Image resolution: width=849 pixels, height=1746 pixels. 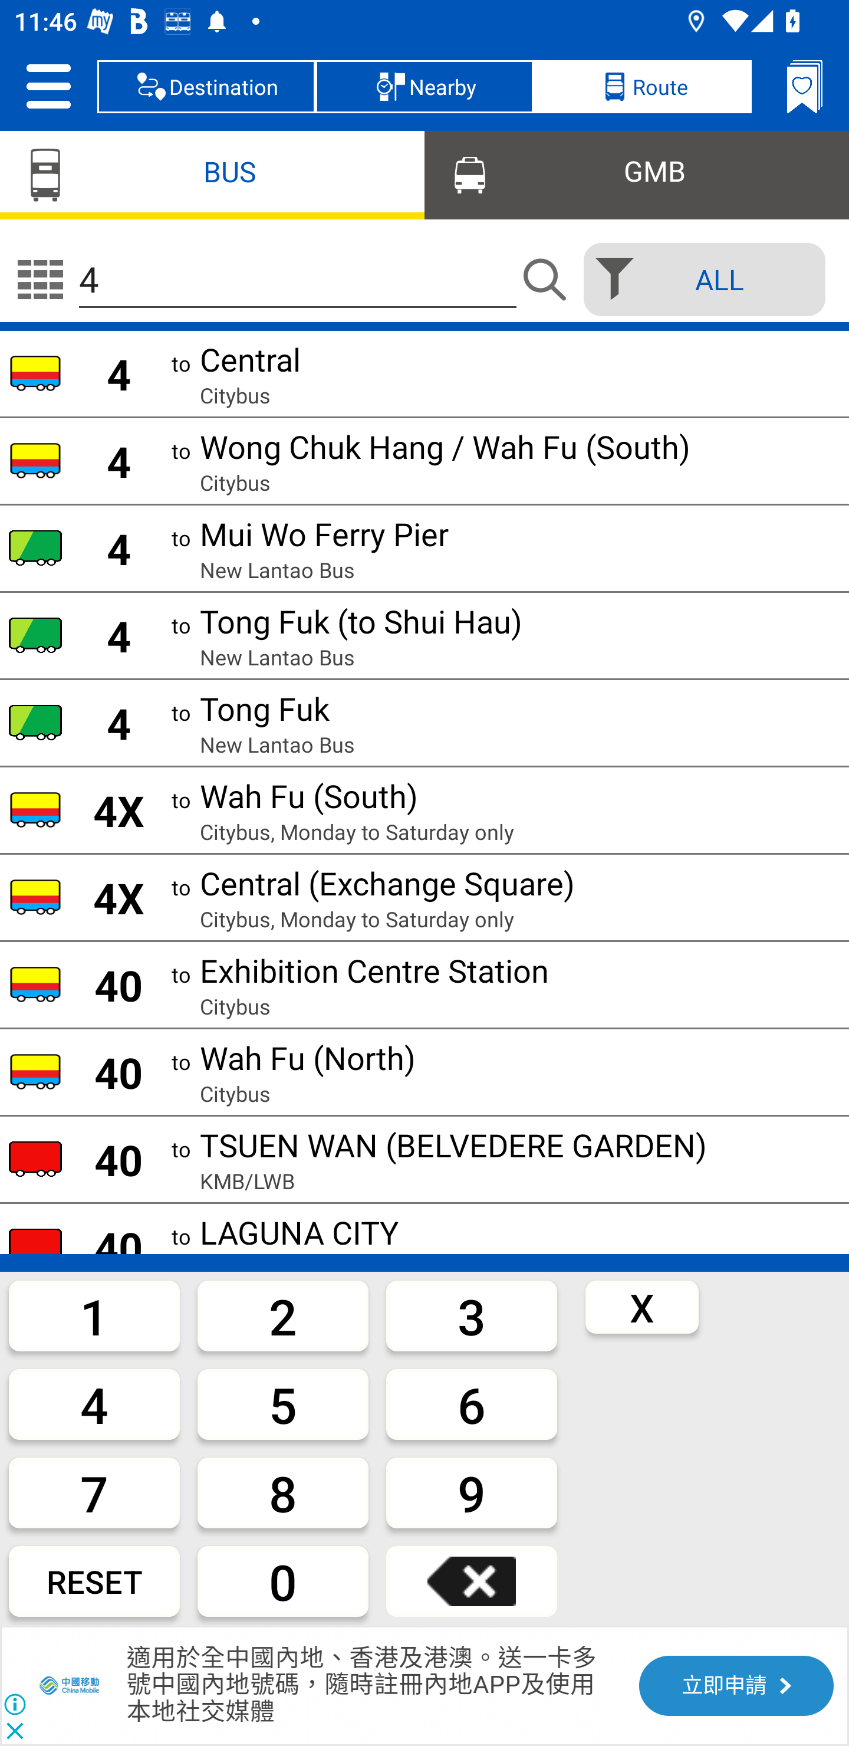 I want to click on 4, so click(x=94, y=1404).